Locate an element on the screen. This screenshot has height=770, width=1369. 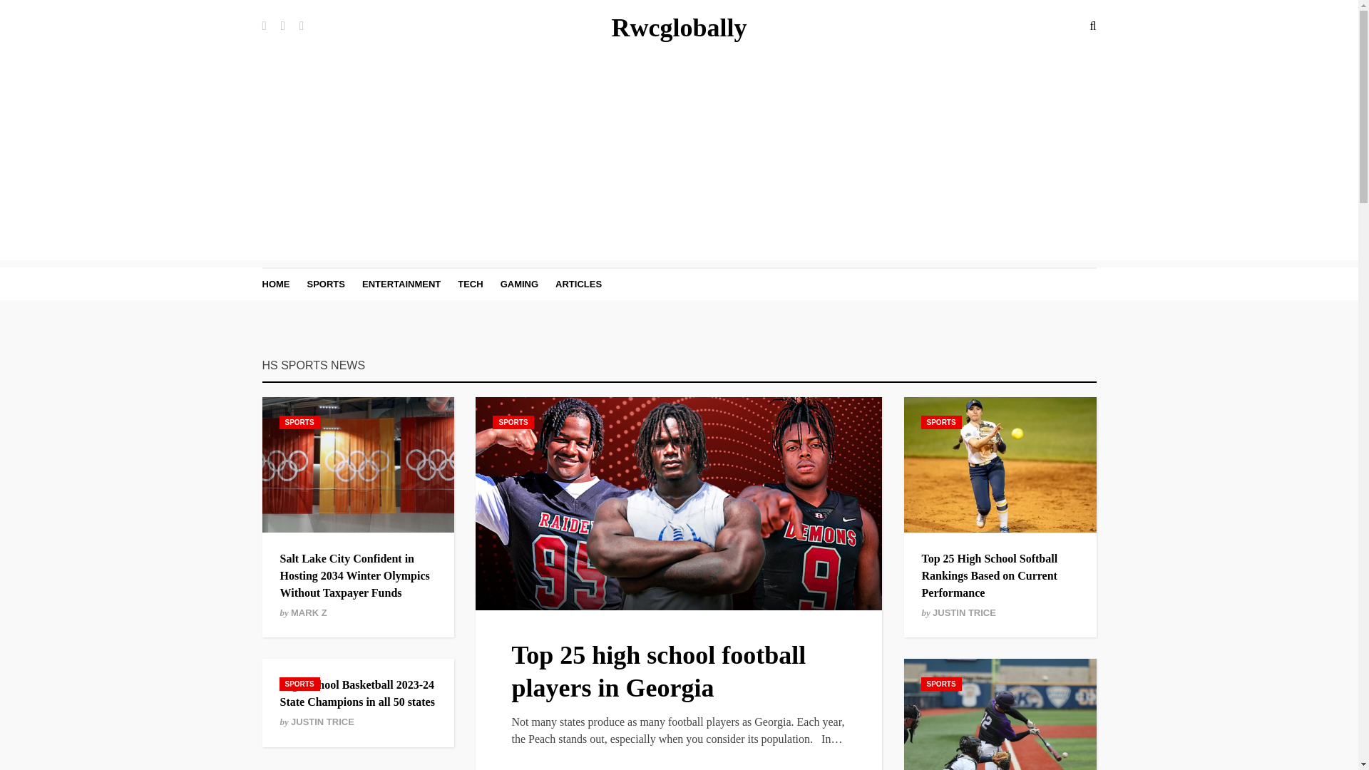
SPORTS is located at coordinates (299, 422).